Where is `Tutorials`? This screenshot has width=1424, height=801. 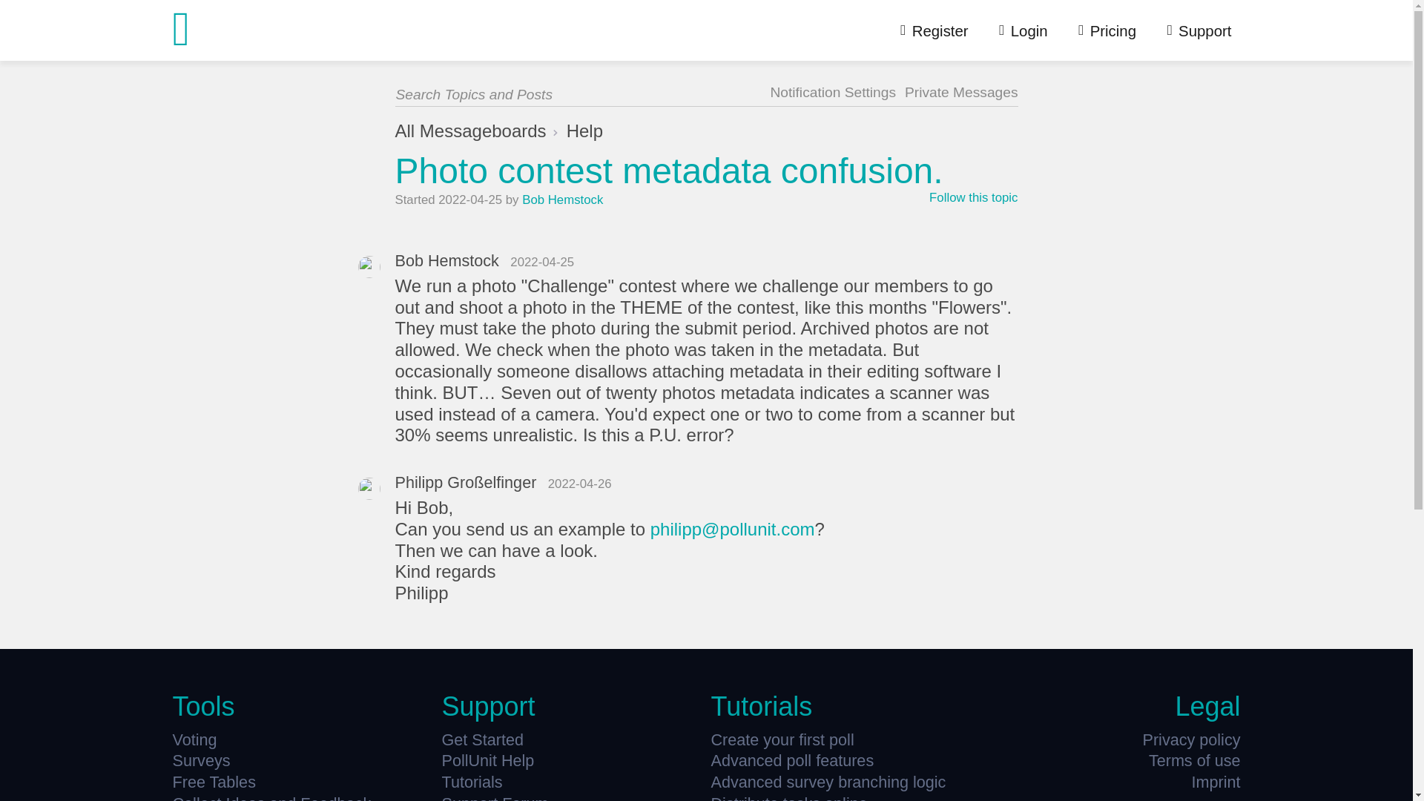 Tutorials is located at coordinates (571, 782).